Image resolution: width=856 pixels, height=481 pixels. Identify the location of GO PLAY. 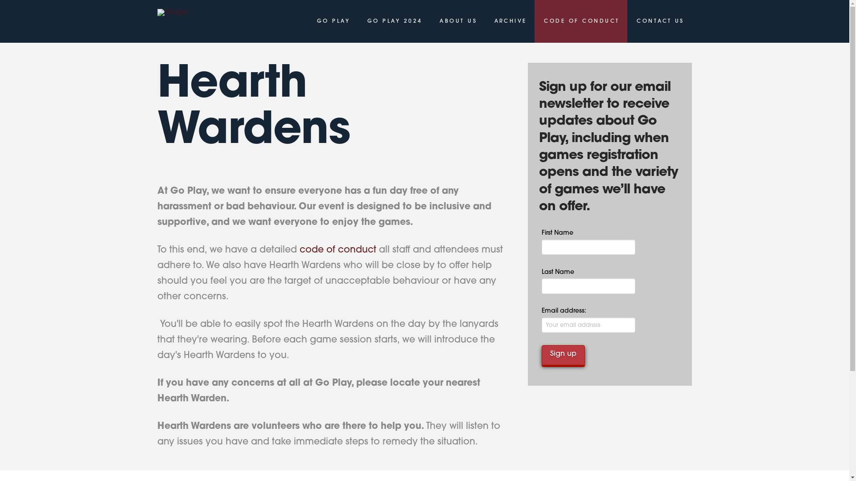
(333, 21).